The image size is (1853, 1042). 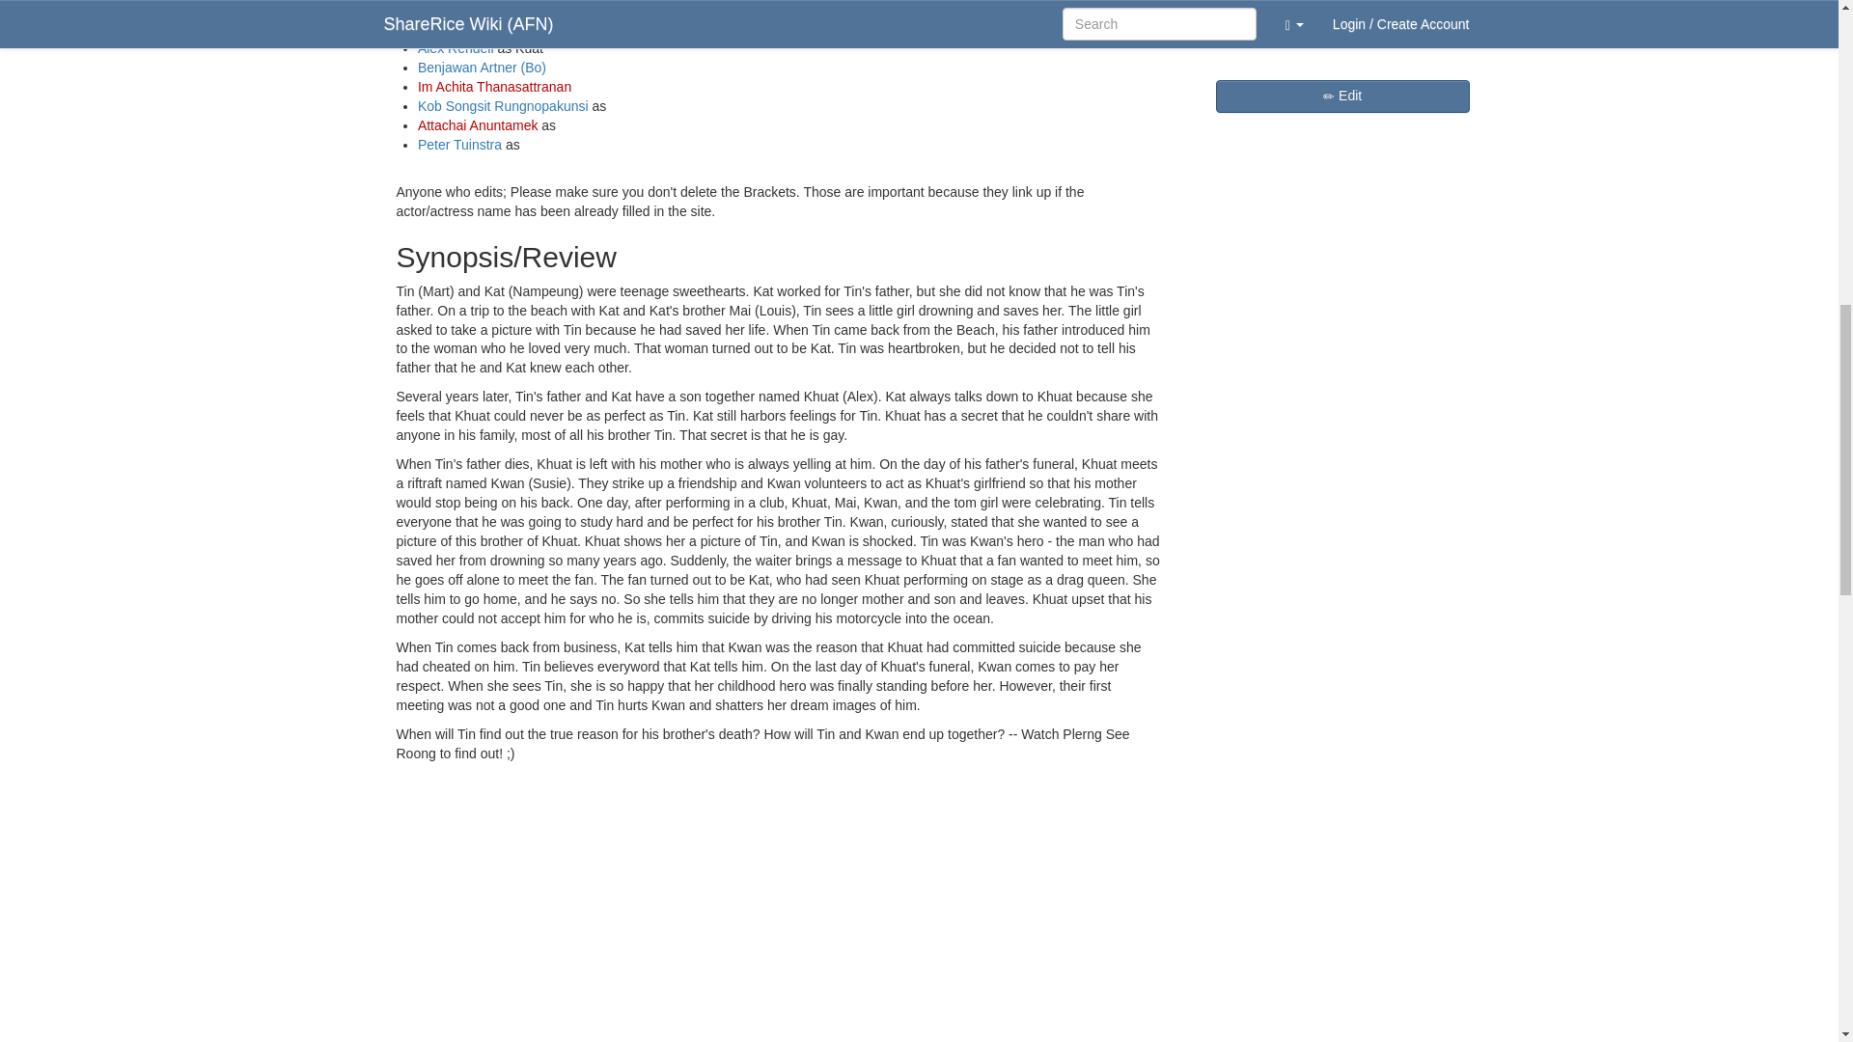 I want to click on Alex Rendell, so click(x=456, y=48).